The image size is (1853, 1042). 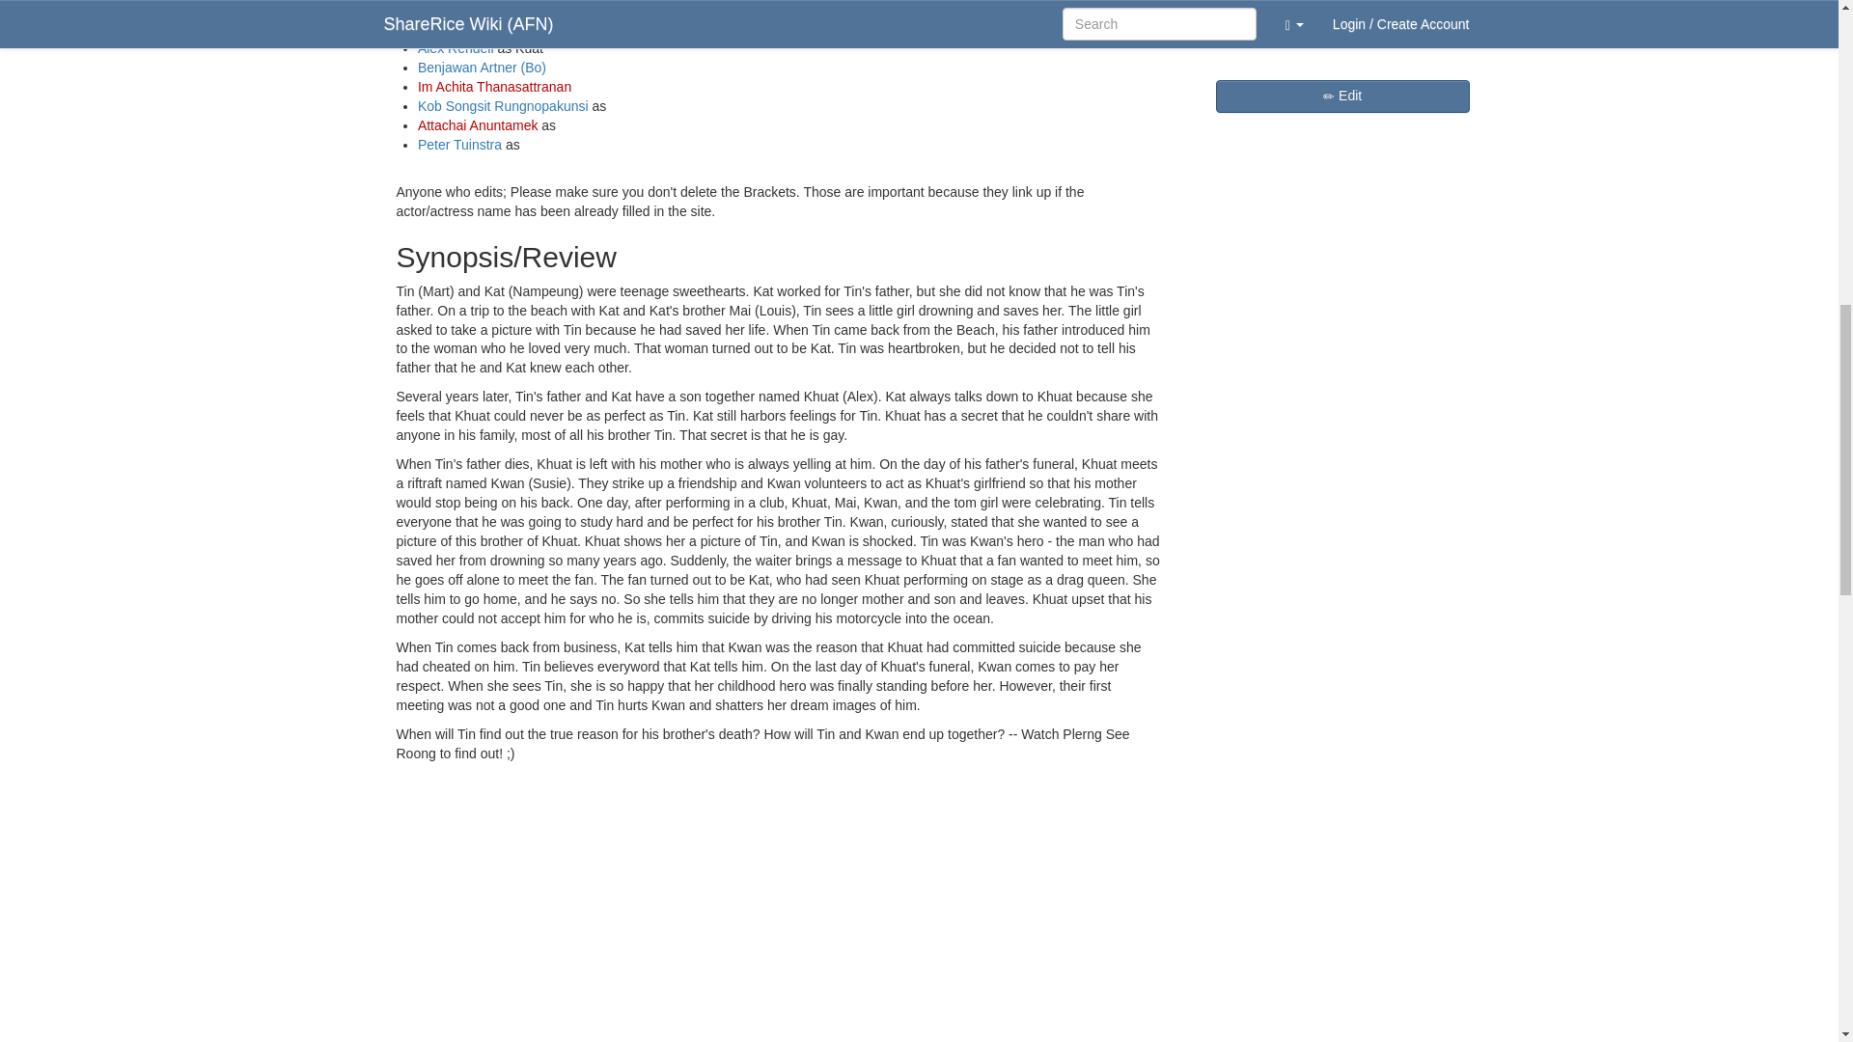 I want to click on Alex Rendell, so click(x=456, y=48).